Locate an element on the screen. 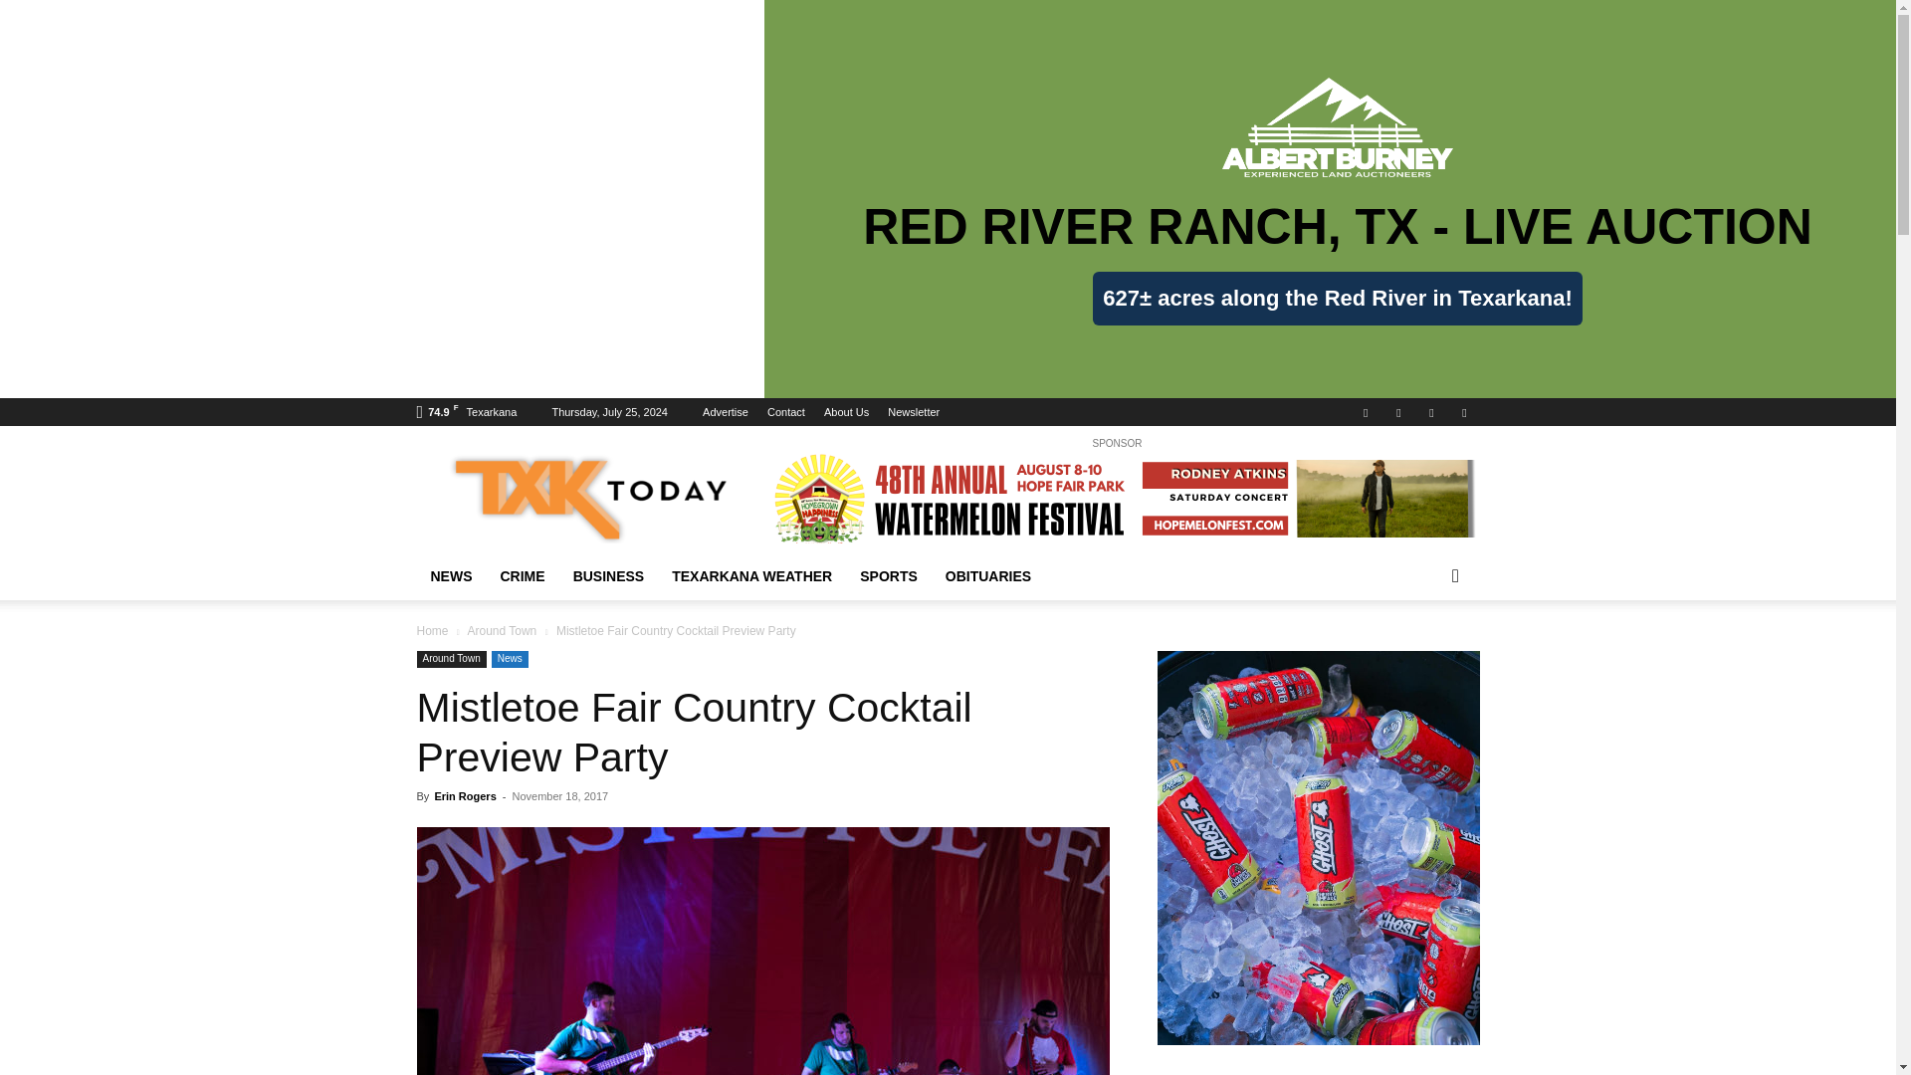 The image size is (1911, 1075). Home is located at coordinates (432, 631).